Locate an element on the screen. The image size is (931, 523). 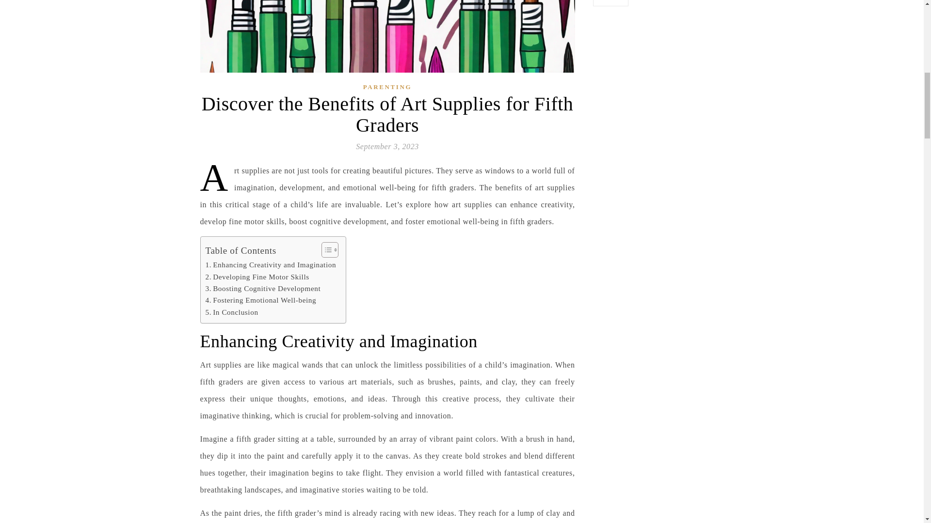
Boosting Cognitive Development is located at coordinates (263, 289).